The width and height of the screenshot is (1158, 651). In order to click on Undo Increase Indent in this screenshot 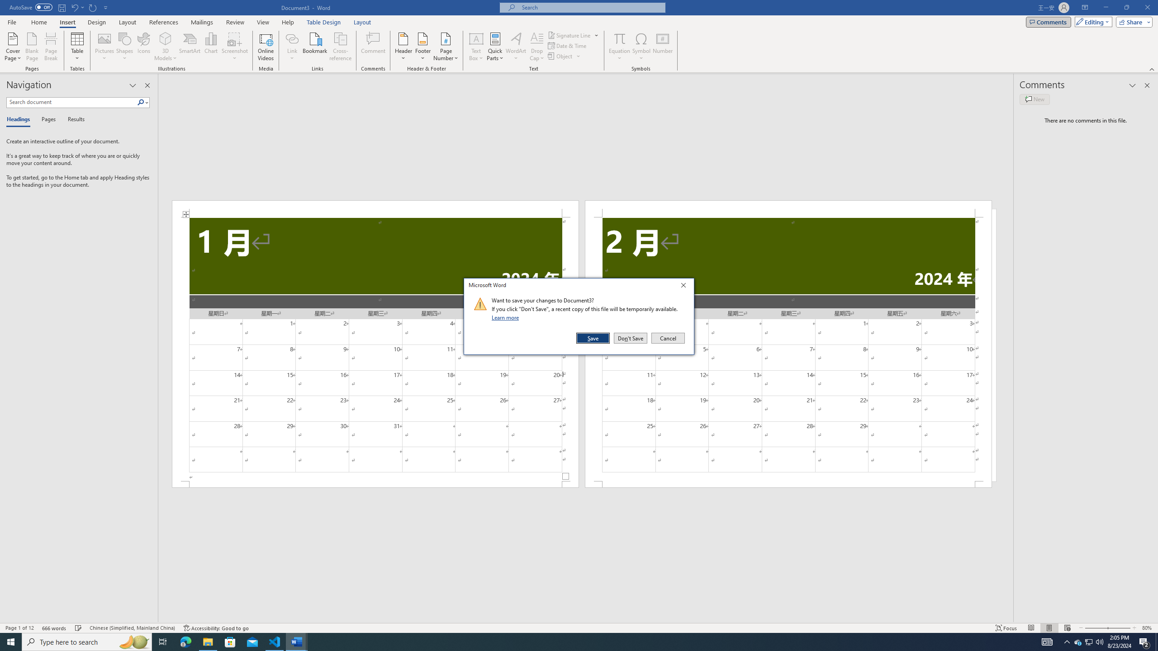, I will do `click(77, 7)`.